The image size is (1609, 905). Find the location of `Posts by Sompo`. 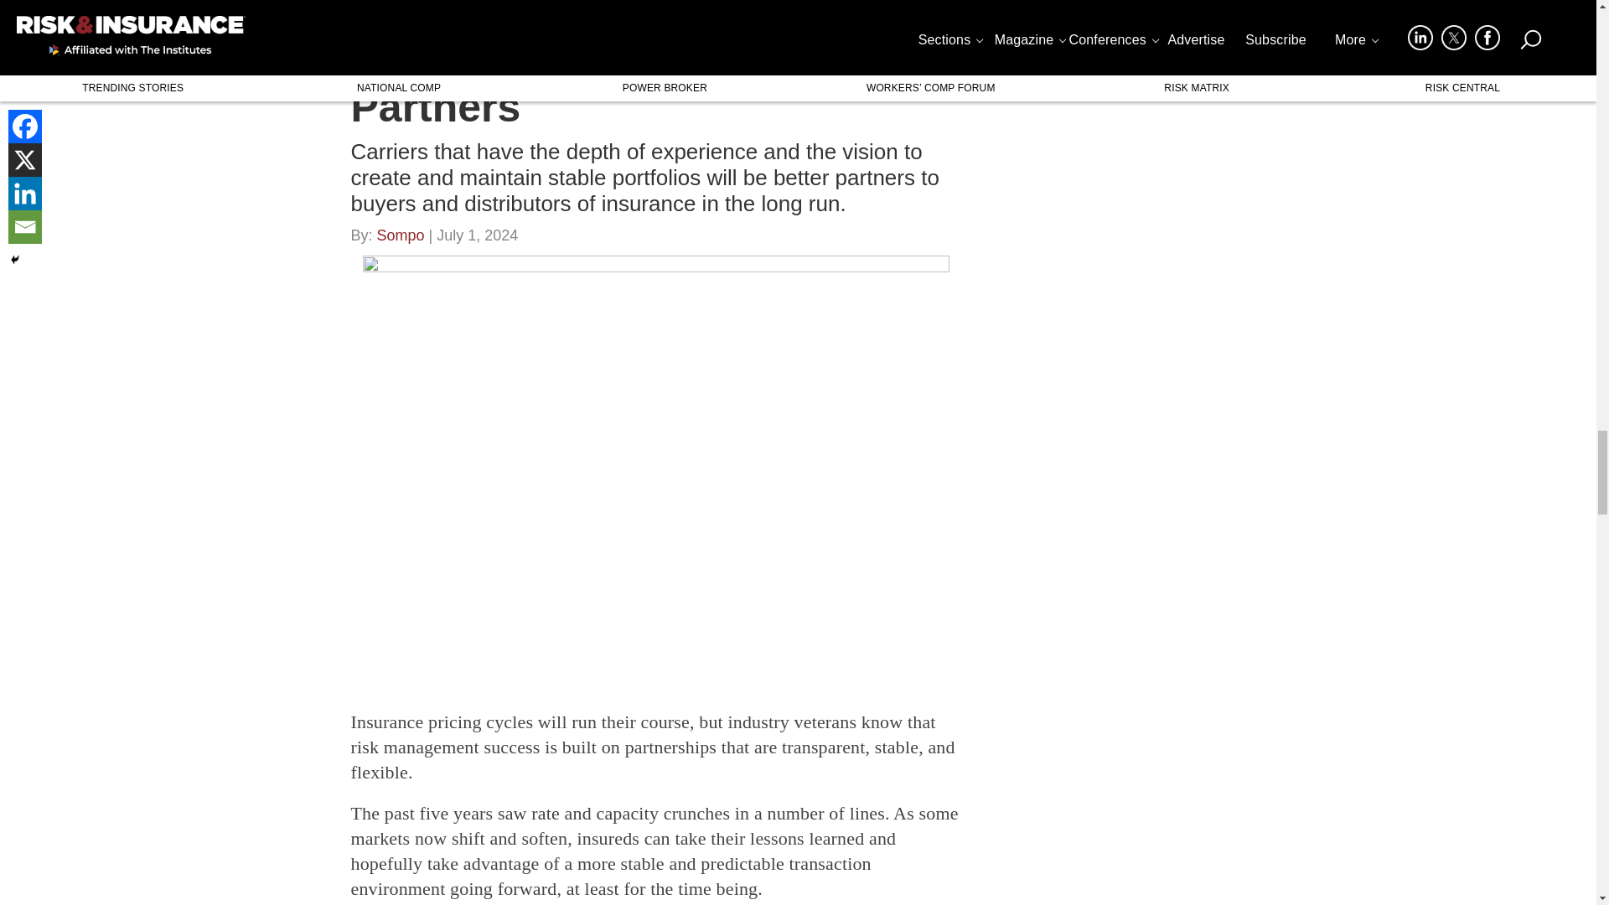

Posts by Sompo is located at coordinates (401, 240).